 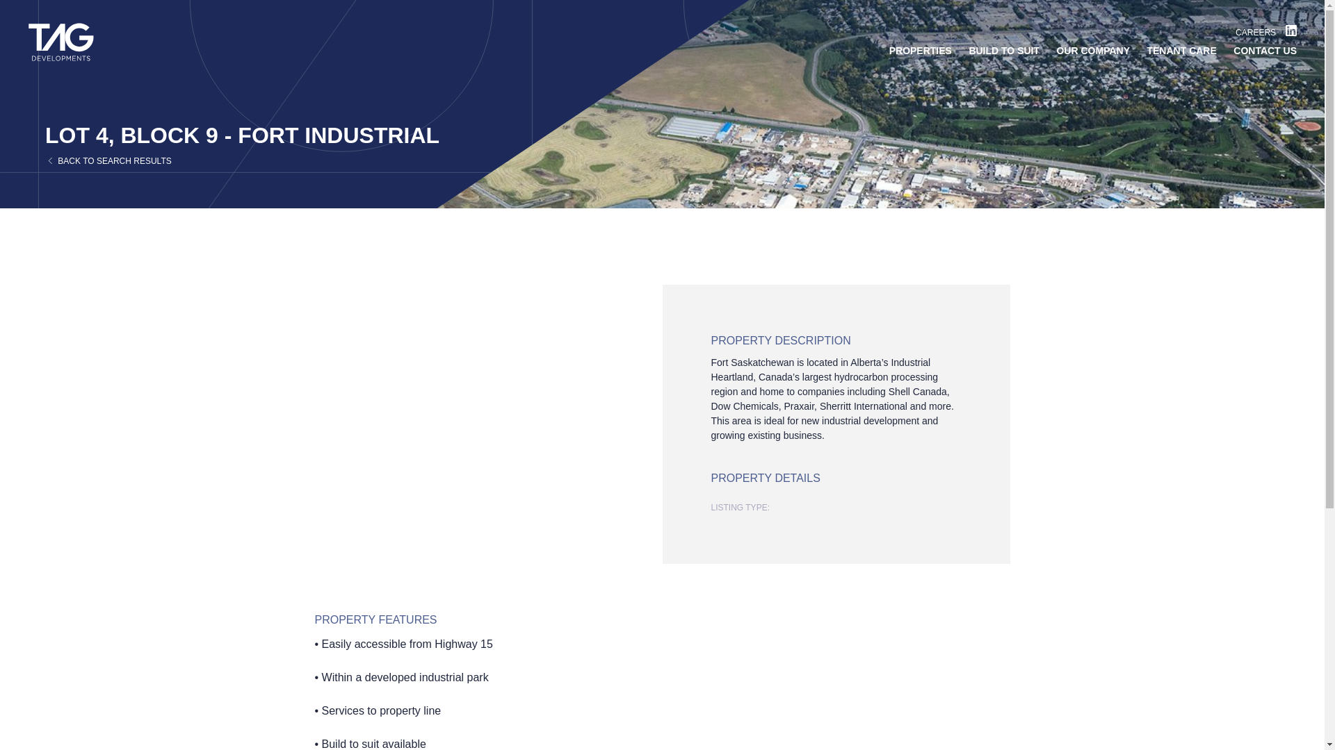 What do you see at coordinates (1256, 32) in the screenshot?
I see `CAREERS` at bounding box center [1256, 32].